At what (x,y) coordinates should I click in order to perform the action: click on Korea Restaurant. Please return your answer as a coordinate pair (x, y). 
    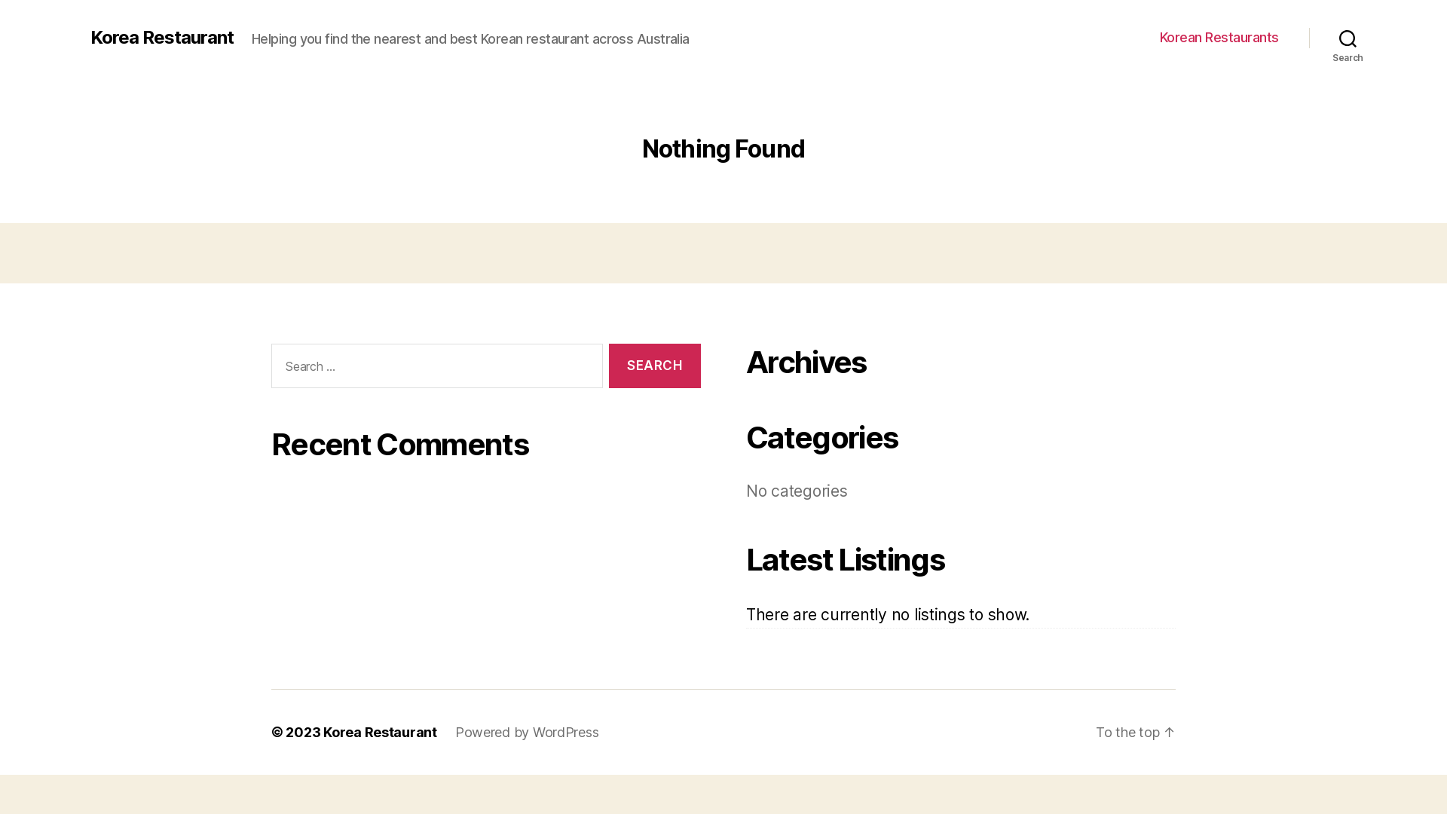
    Looking at the image, I should click on (380, 733).